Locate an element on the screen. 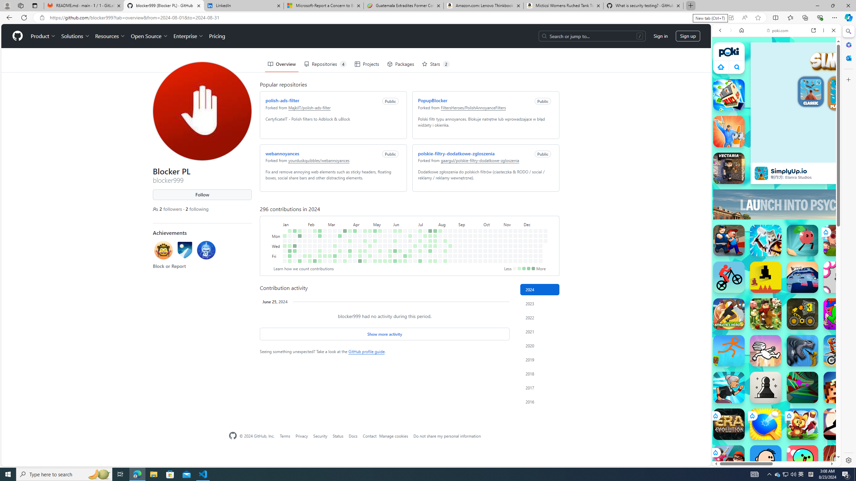 The width and height of the screenshot is (856, 481). Click to scroll right is located at coordinates (828, 323).